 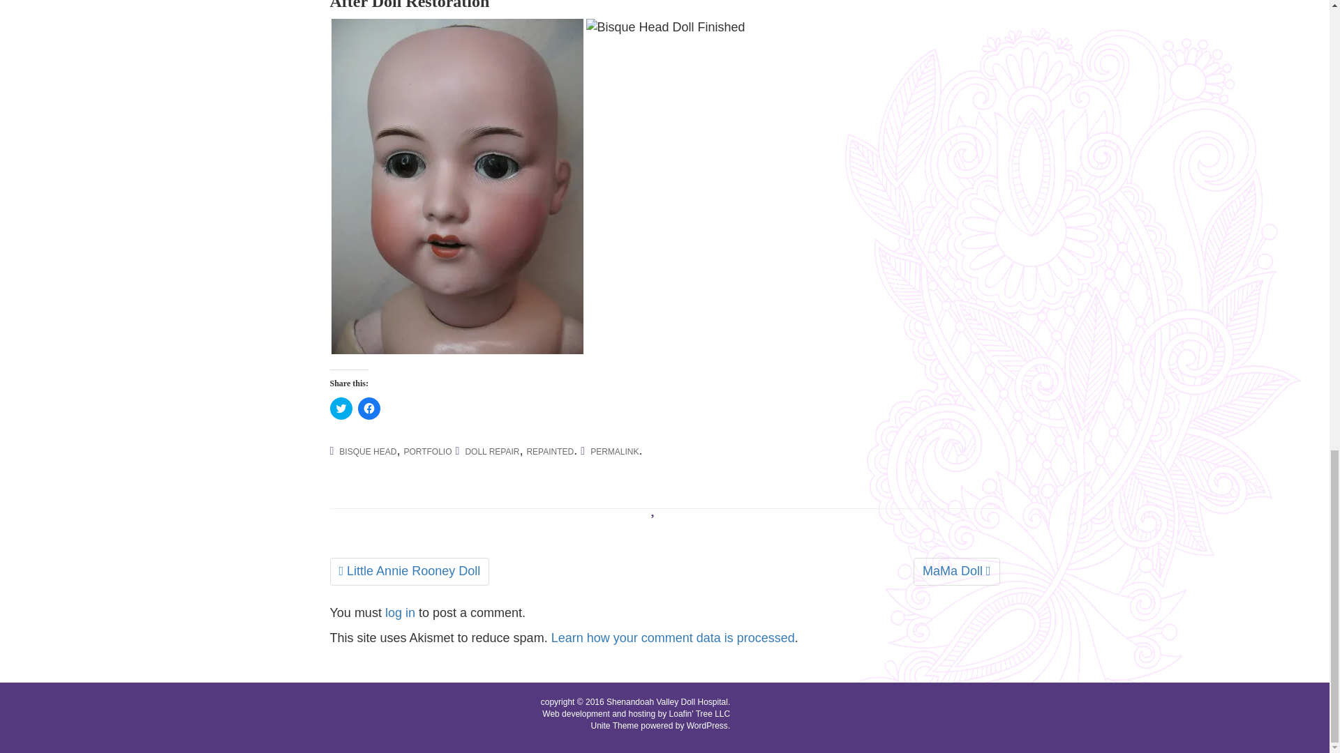 What do you see at coordinates (956, 572) in the screenshot?
I see `MaMa Doll` at bounding box center [956, 572].